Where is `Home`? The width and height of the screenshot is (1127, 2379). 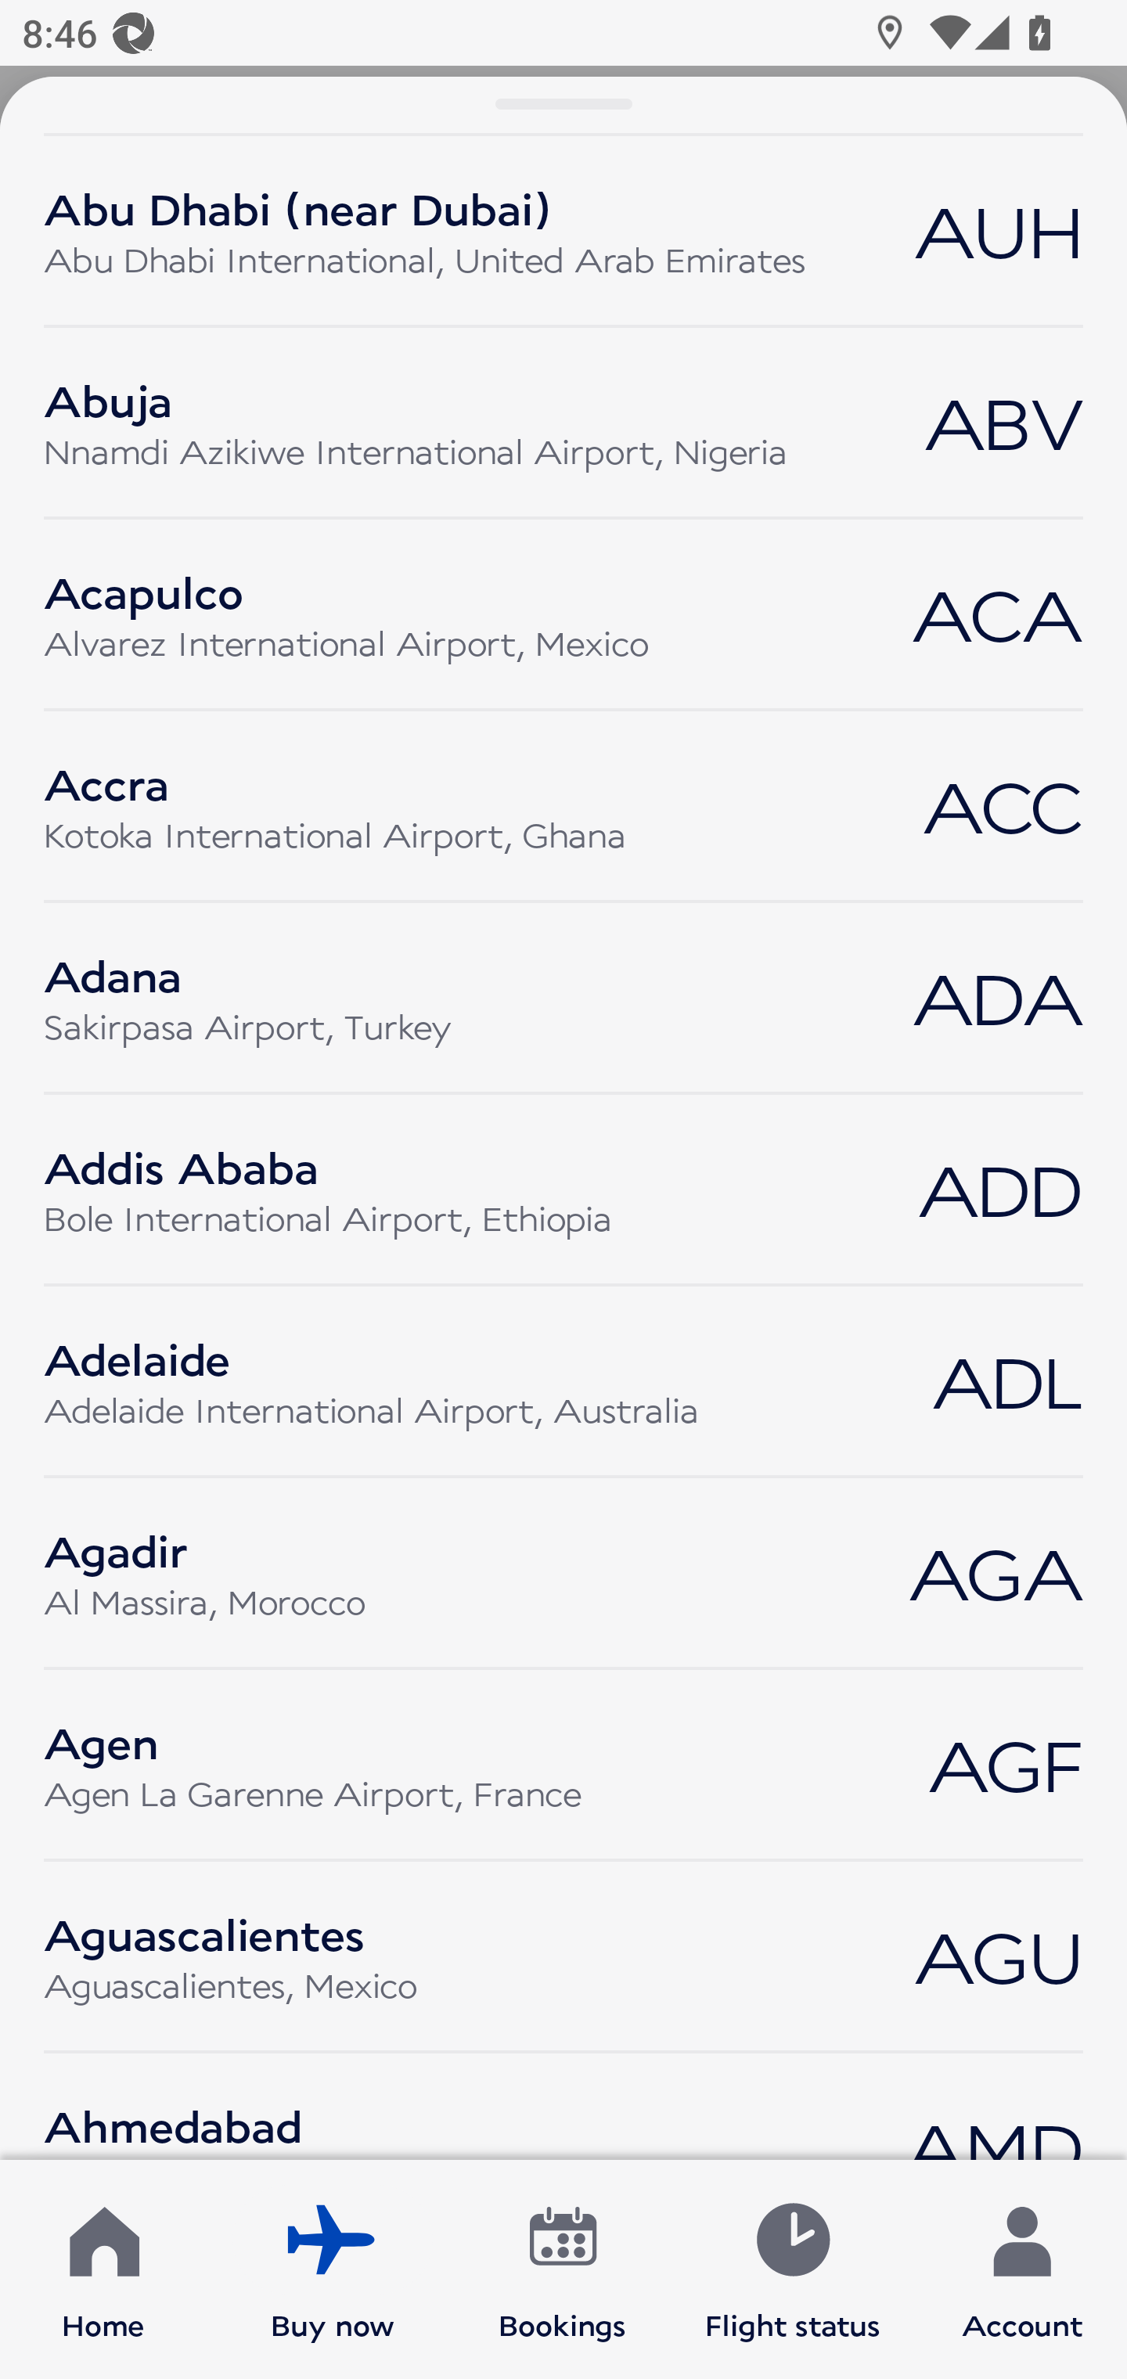
Home is located at coordinates (103, 2269).